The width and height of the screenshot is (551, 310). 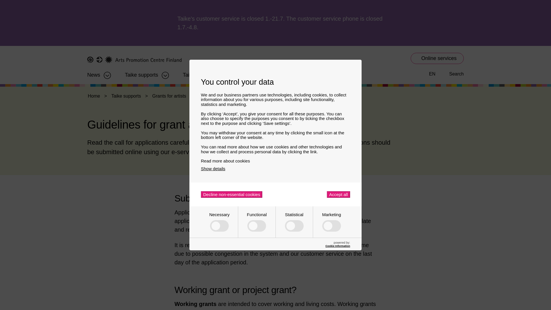 I want to click on Decline non-essential cookies, so click(x=231, y=195).